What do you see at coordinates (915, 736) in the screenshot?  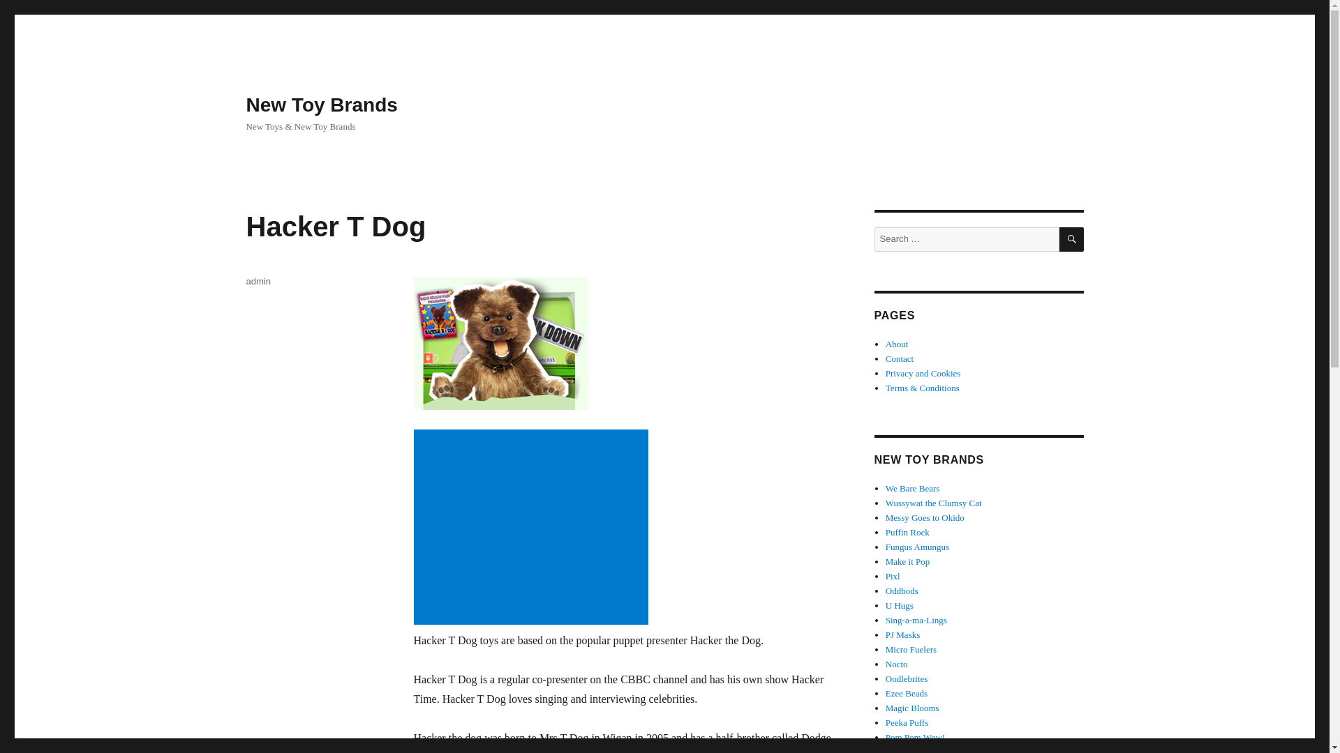 I see `Pom Pom Wow!` at bounding box center [915, 736].